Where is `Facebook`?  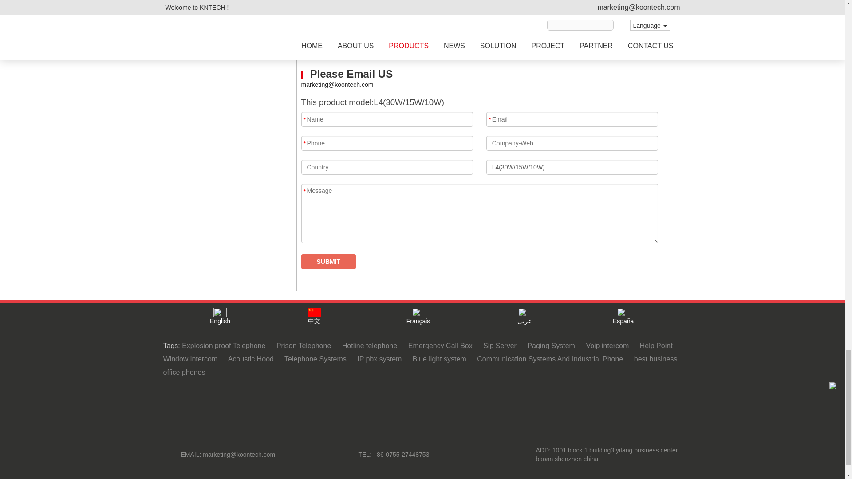
Facebook is located at coordinates (396, 400).